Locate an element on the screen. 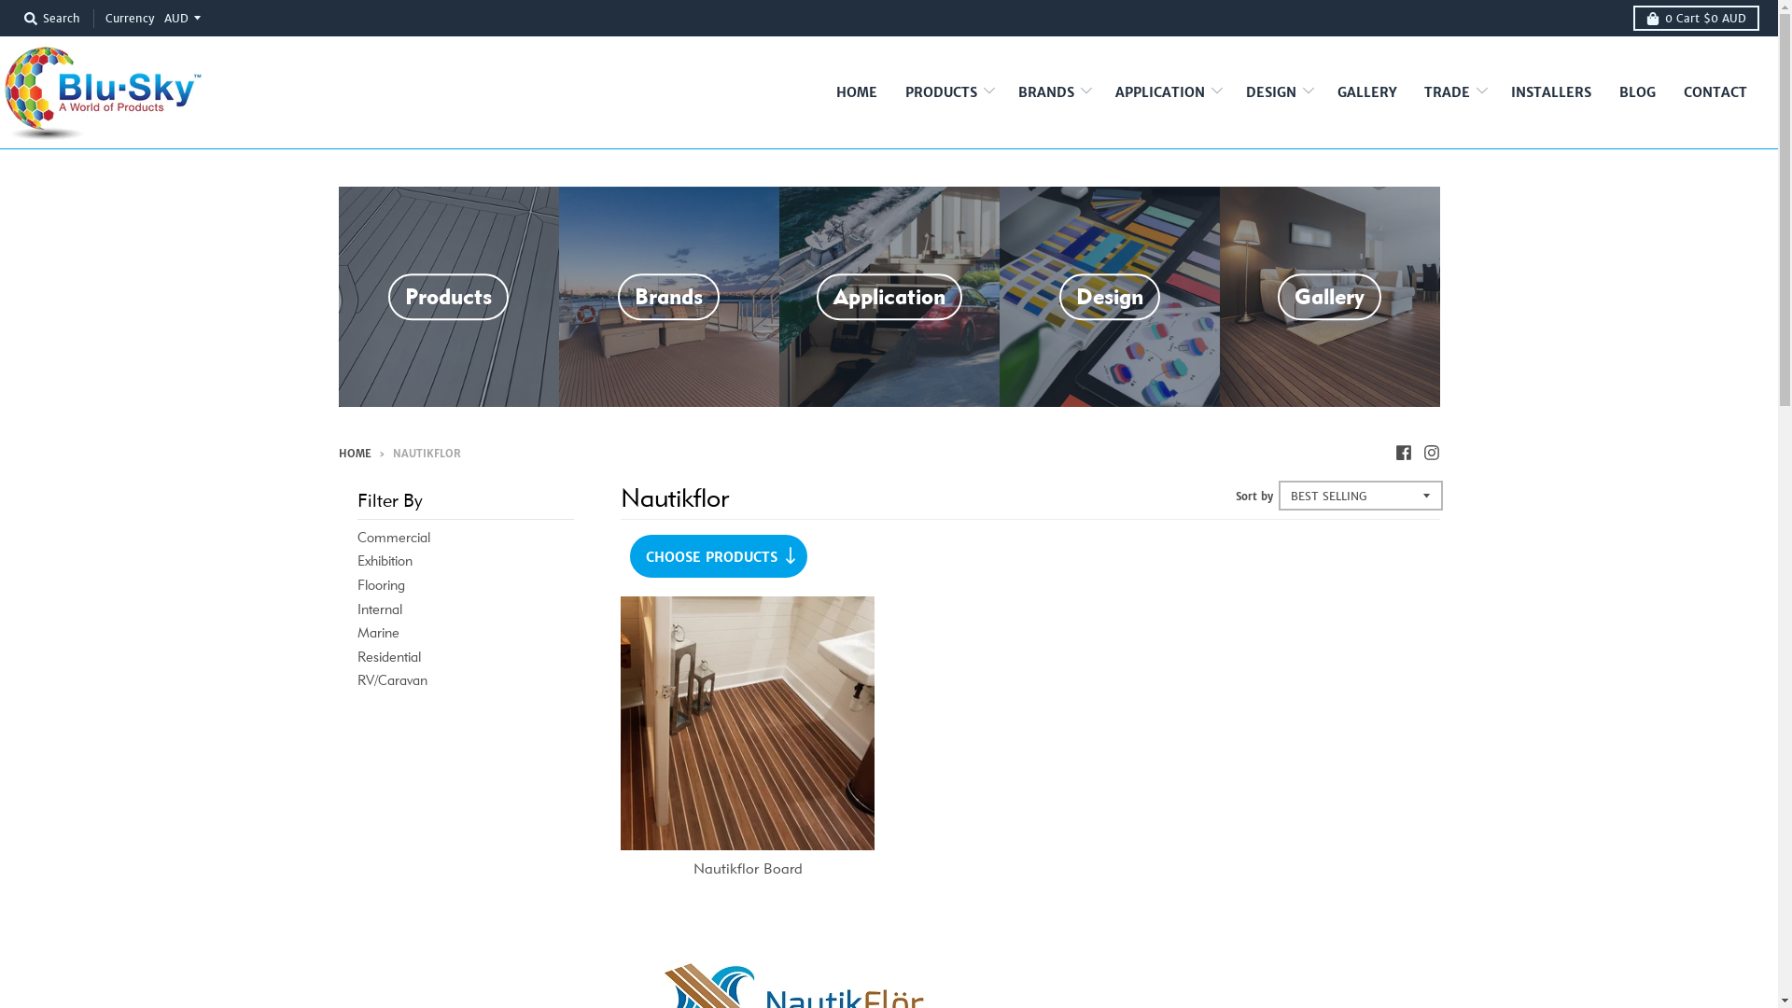 The width and height of the screenshot is (1792, 1008). RV/Caravan is located at coordinates (392, 679).